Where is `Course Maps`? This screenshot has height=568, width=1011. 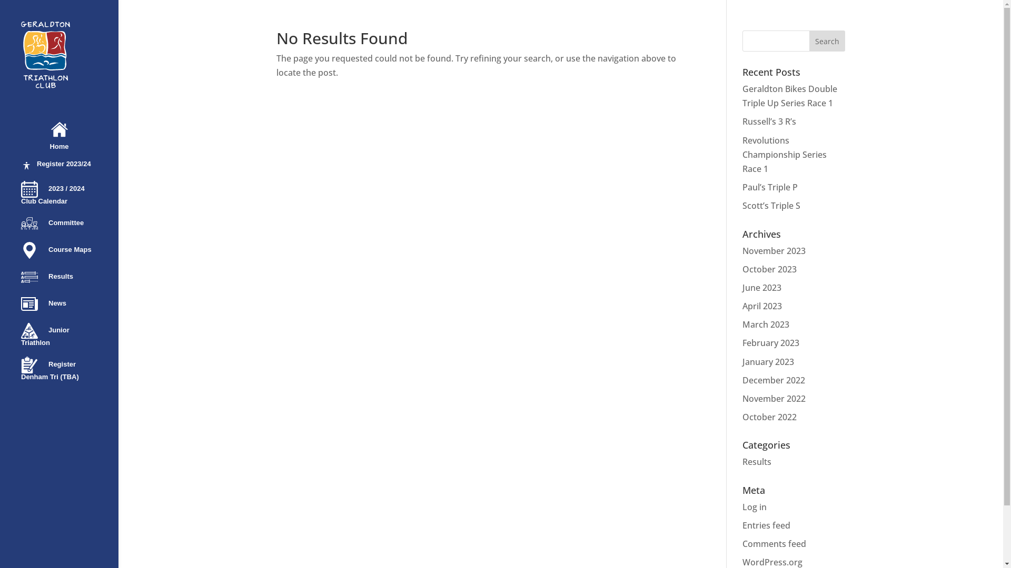 Course Maps is located at coordinates (70, 256).